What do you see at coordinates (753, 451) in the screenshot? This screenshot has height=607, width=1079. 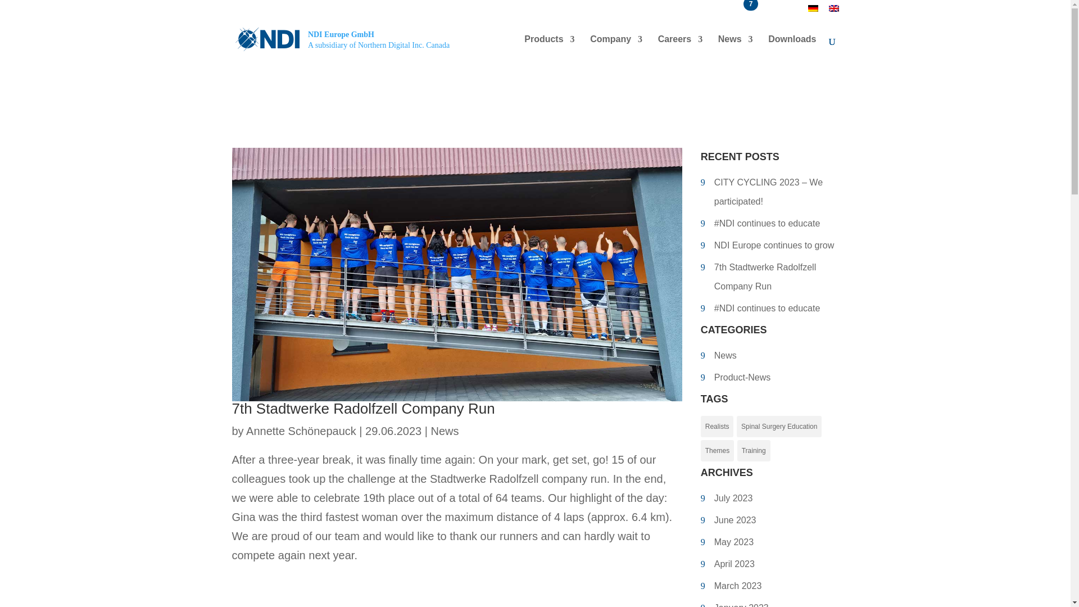 I see `Training` at bounding box center [753, 451].